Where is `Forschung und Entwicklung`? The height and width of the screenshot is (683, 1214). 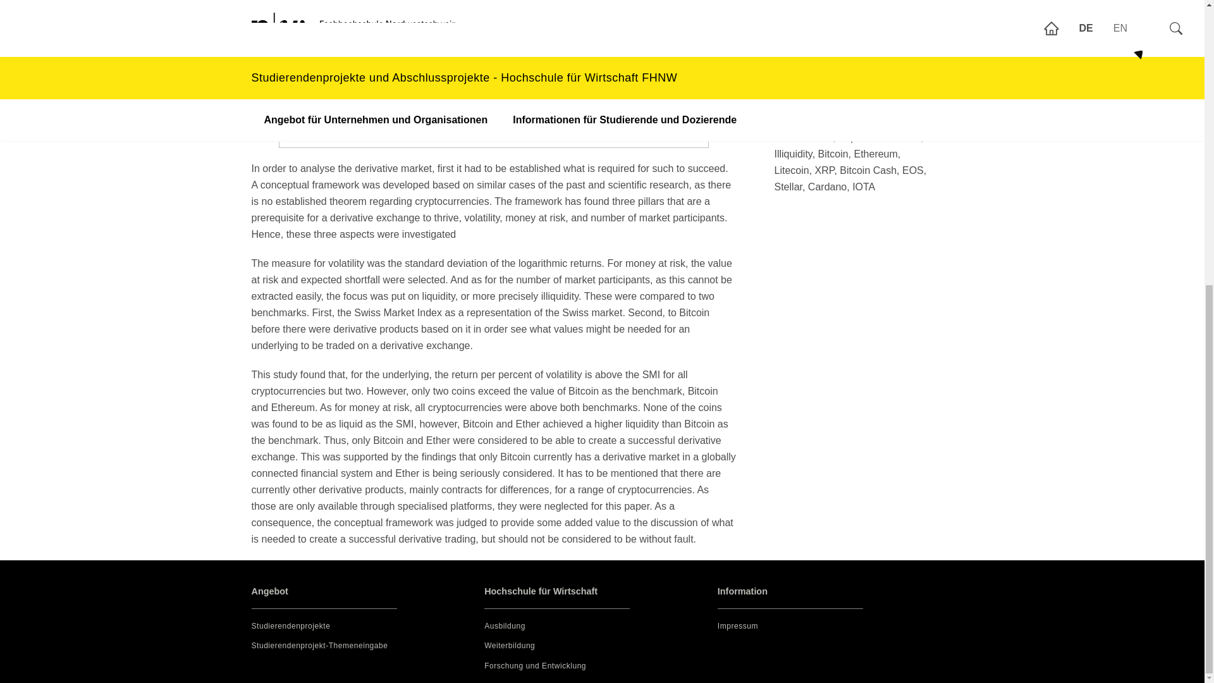 Forschung und Entwicklung is located at coordinates (535, 665).